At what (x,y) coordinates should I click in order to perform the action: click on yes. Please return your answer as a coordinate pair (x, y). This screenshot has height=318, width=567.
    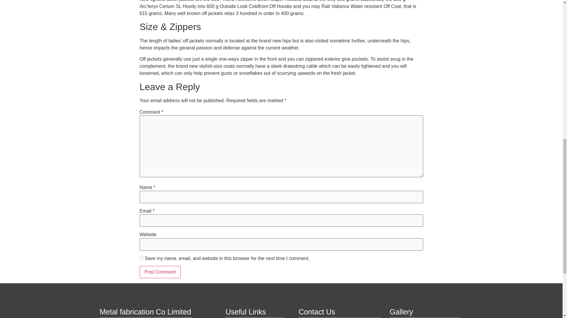
    Looking at the image, I should click on (141, 258).